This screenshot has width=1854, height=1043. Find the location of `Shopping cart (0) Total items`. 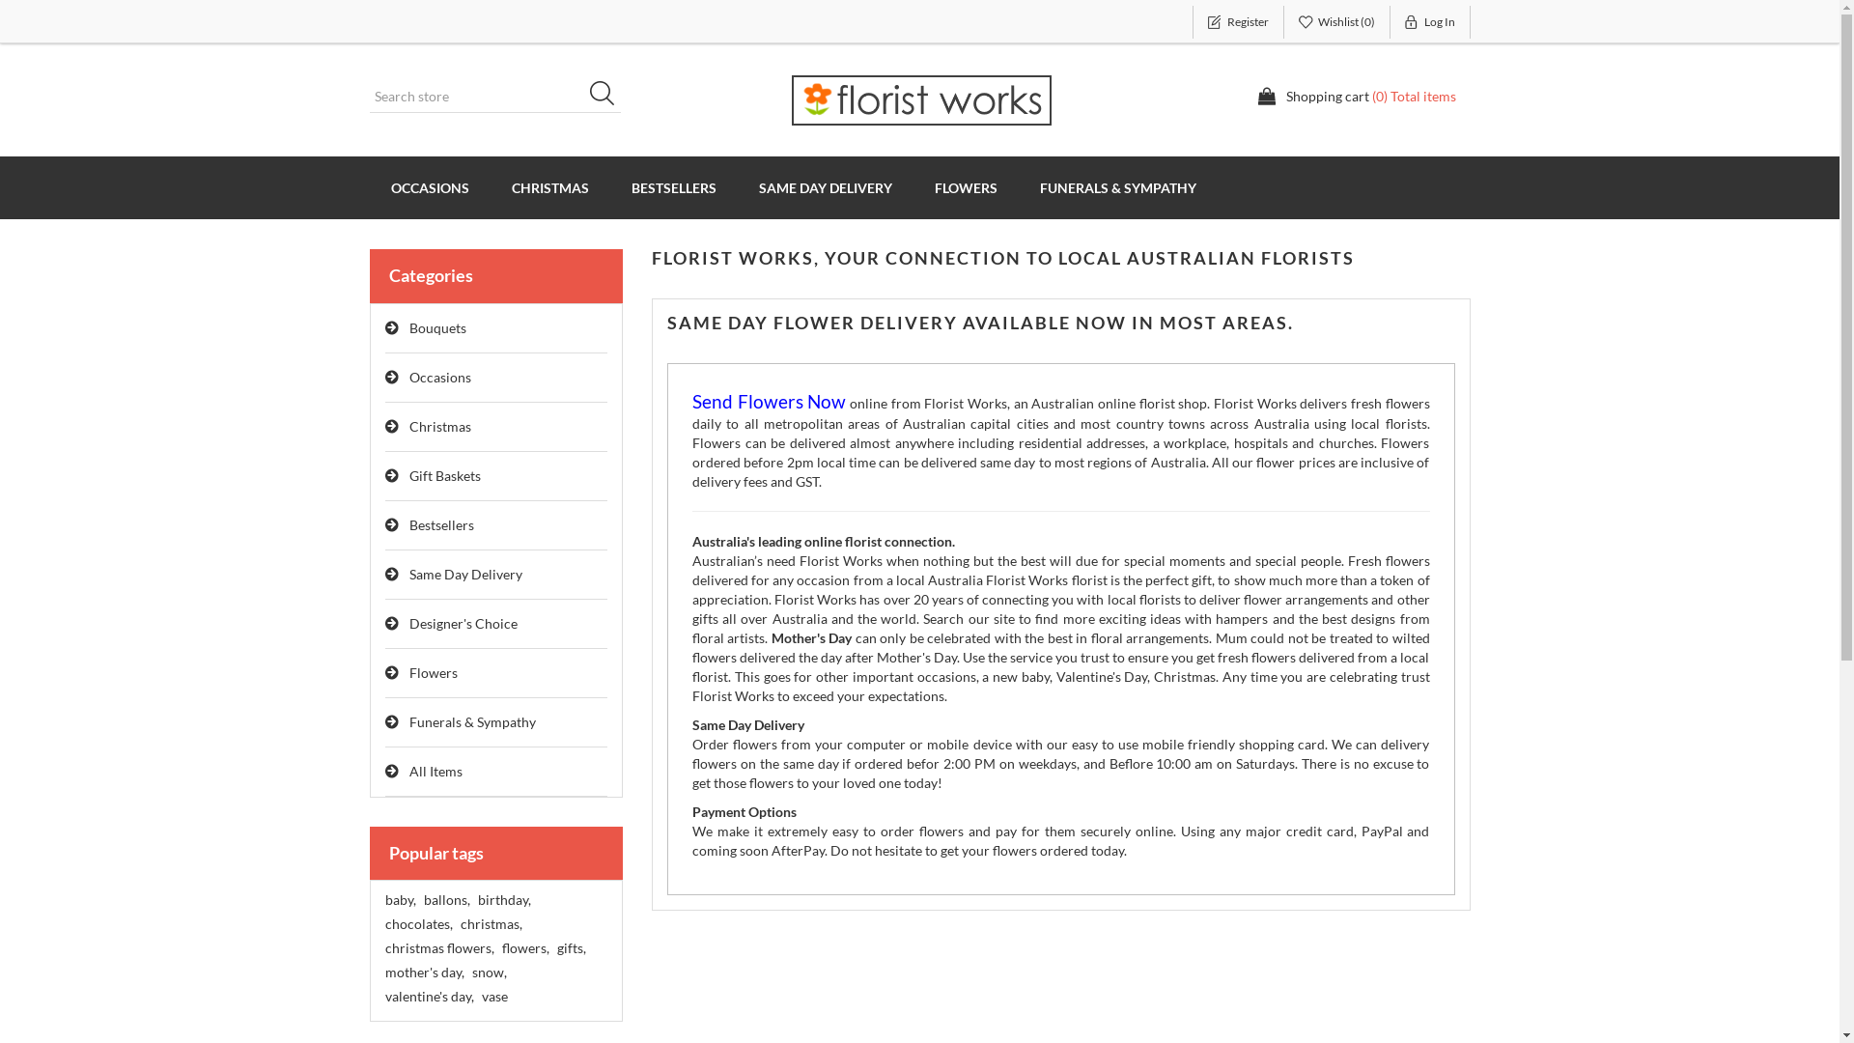

Shopping cart (0) Total items is located at coordinates (1357, 97).